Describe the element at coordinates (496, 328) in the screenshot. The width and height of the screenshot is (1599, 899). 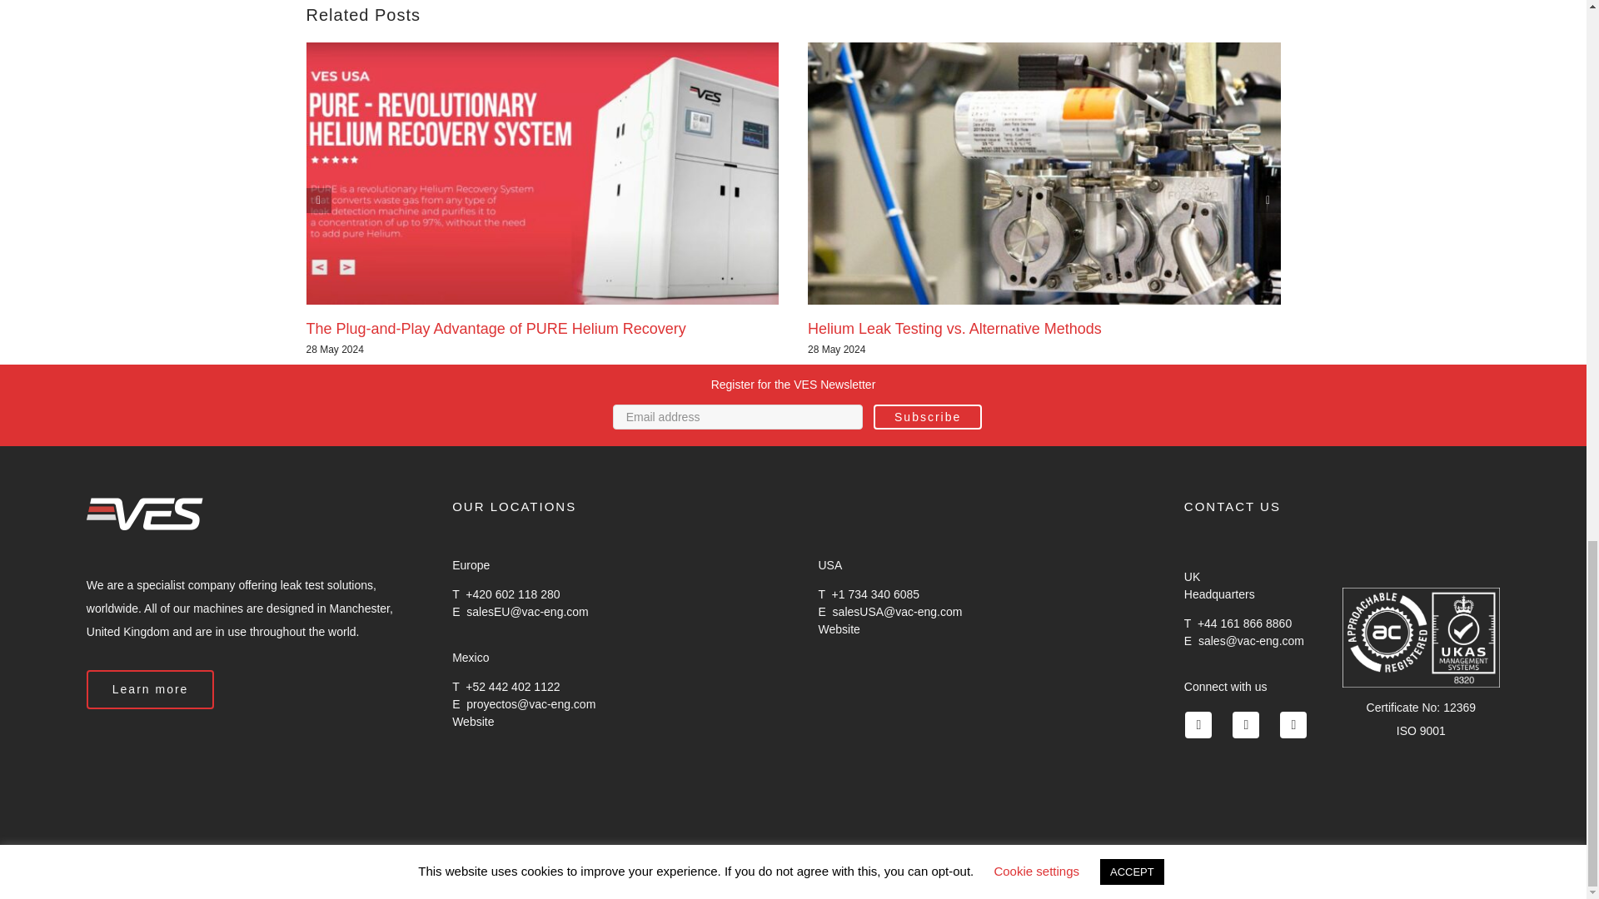
I see `The Plug-and-Play Advantage of PURE Helium Recovery` at that location.